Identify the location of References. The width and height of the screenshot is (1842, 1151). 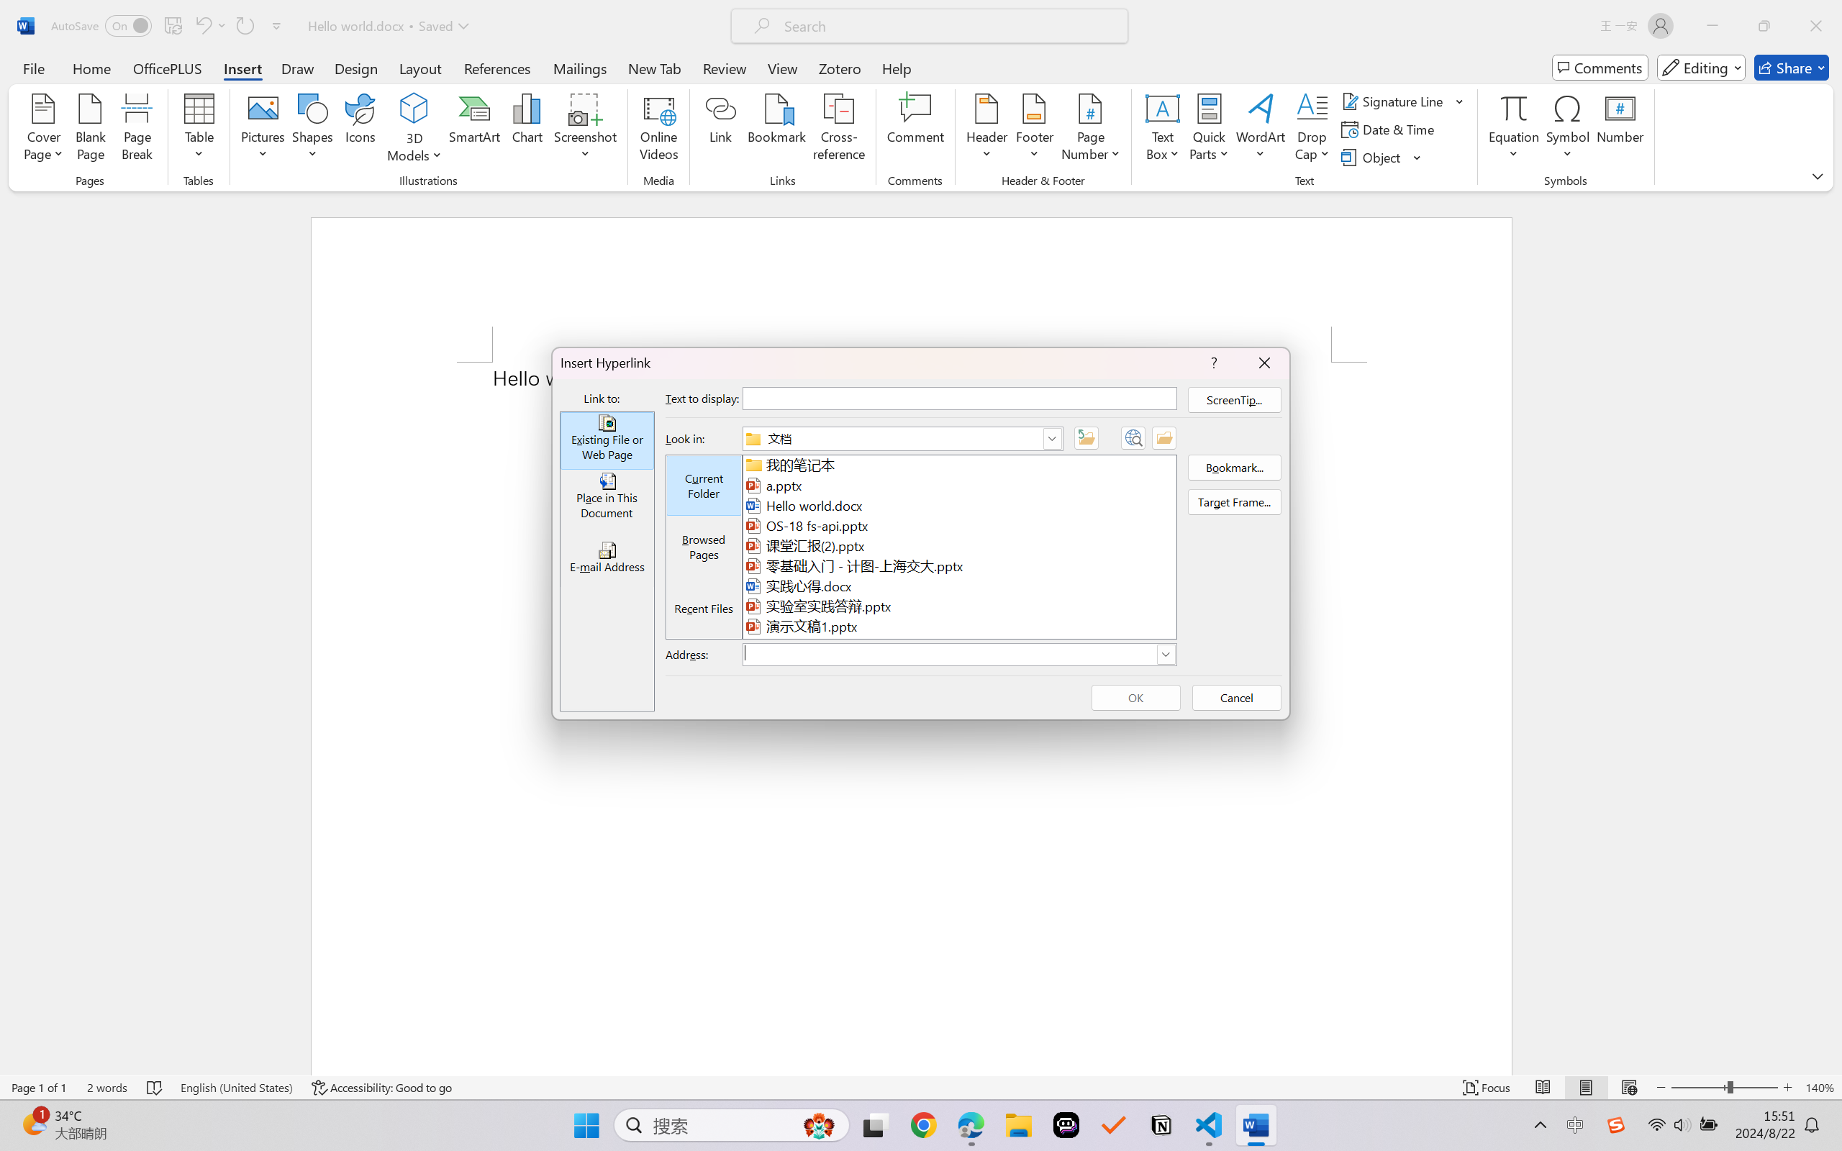
(498, 68).